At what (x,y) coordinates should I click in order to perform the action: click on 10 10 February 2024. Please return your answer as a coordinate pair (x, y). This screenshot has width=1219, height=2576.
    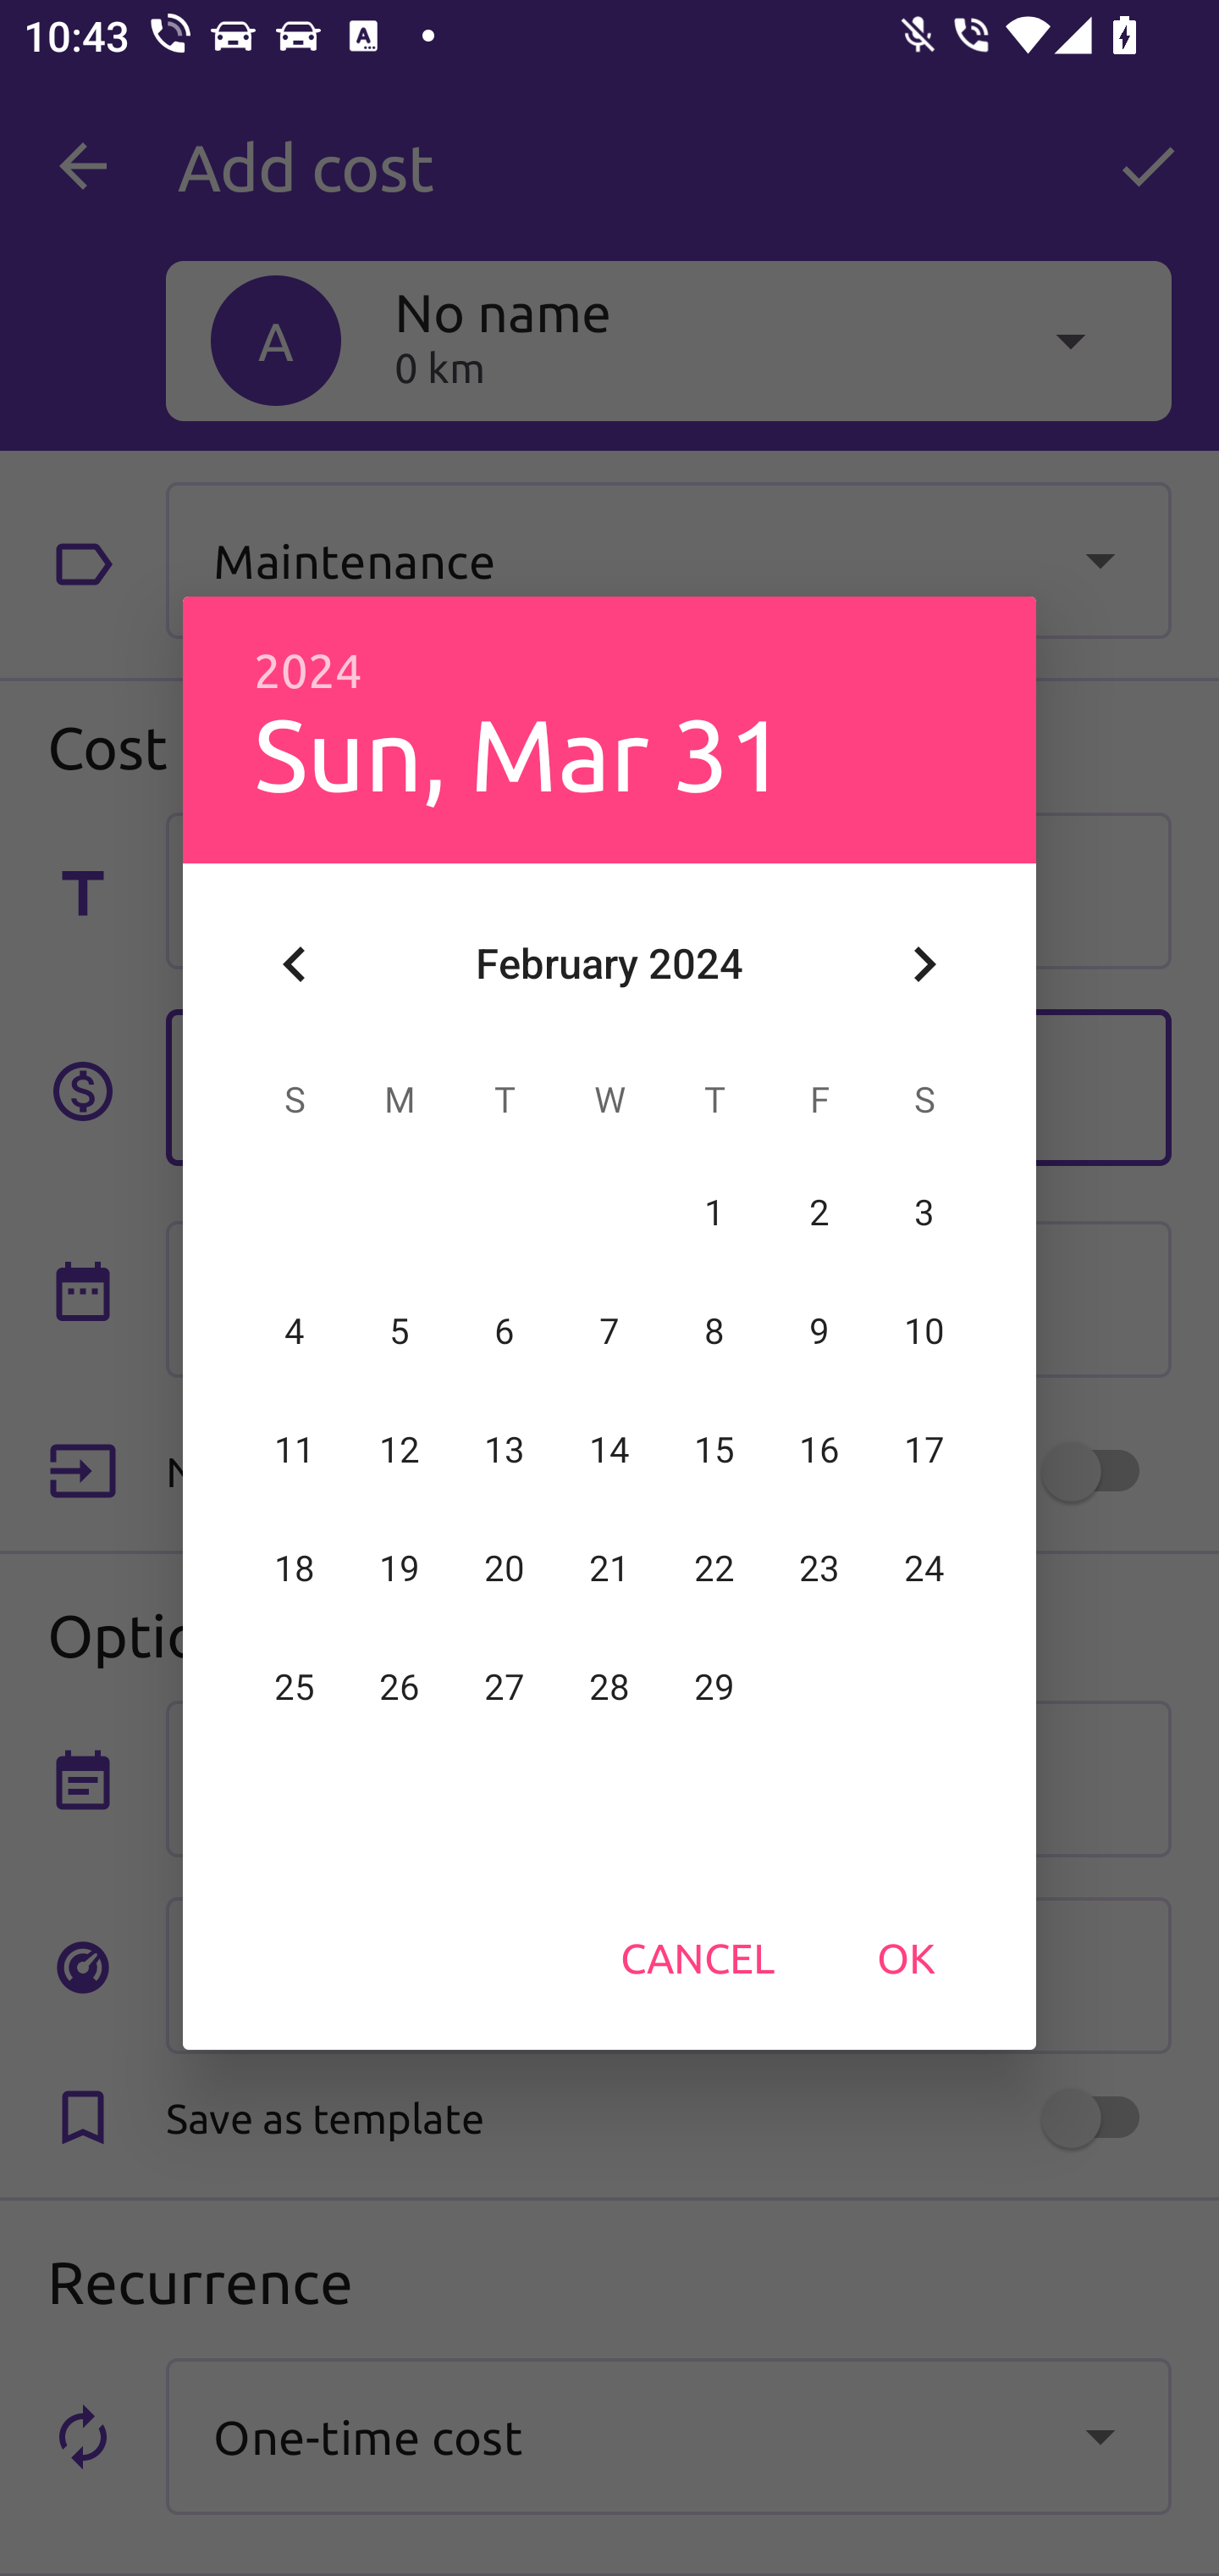
    Looking at the image, I should click on (924, 1331).